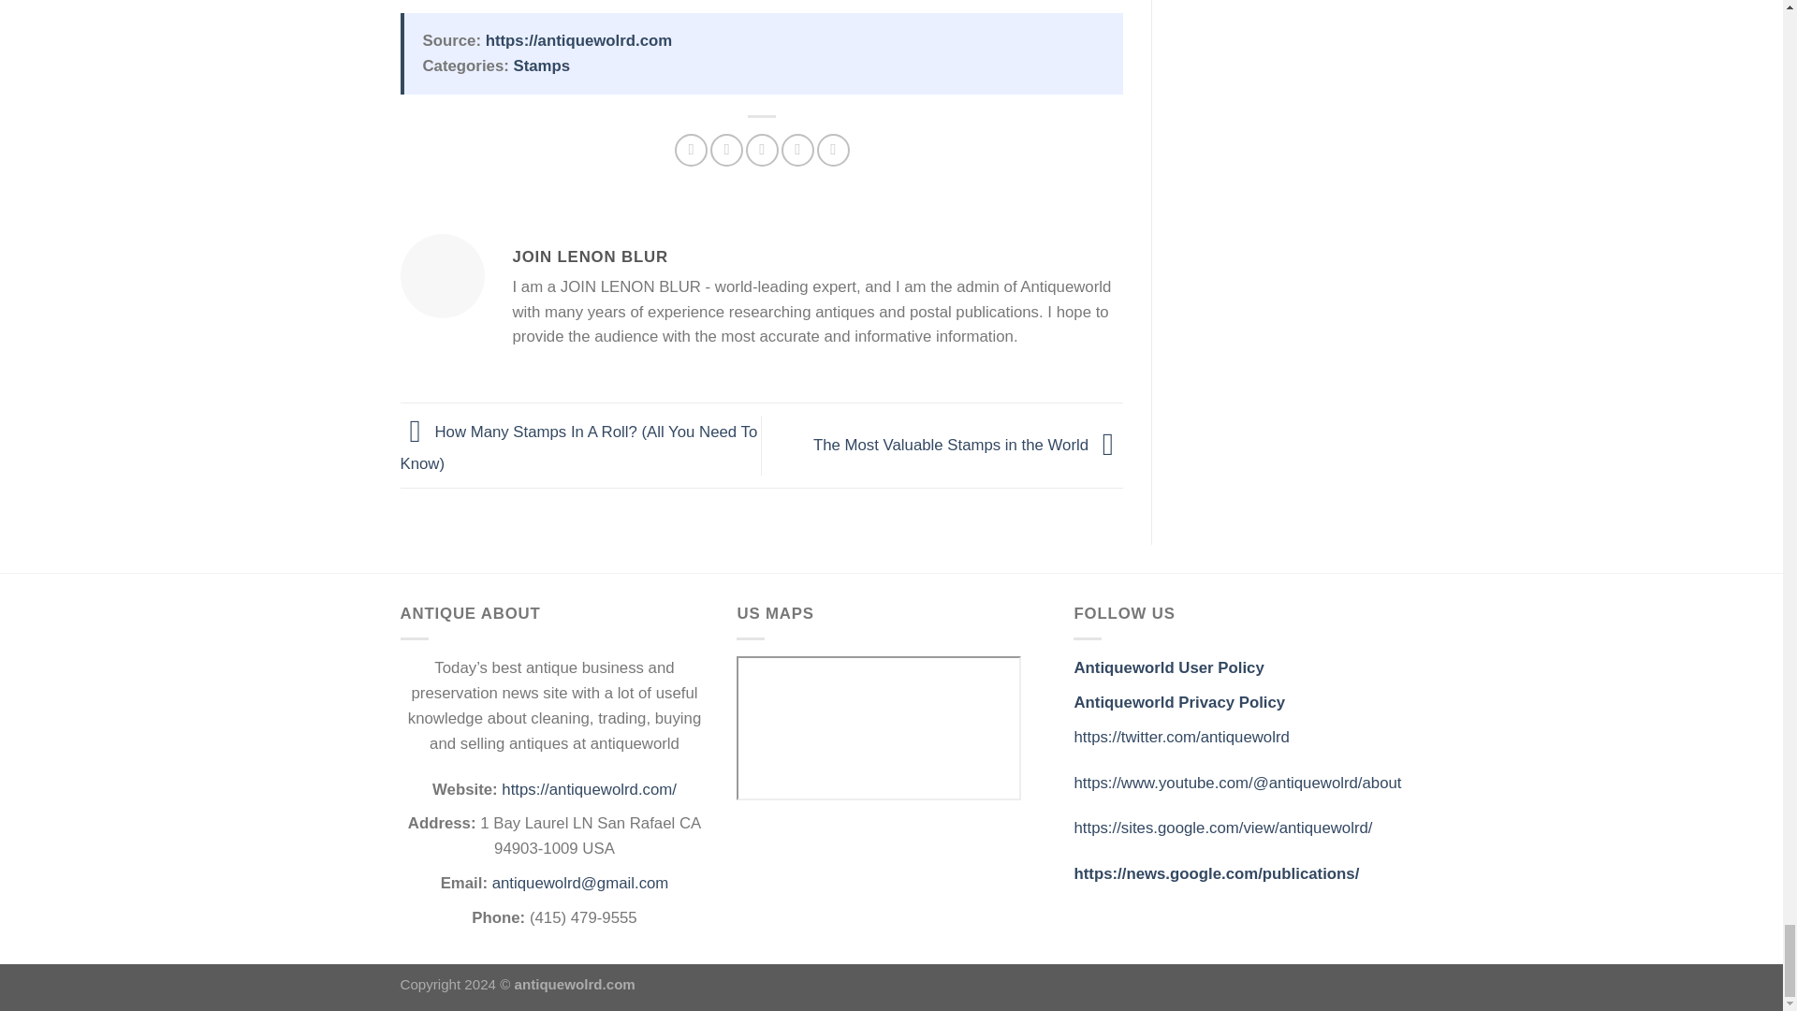  What do you see at coordinates (691, 150) in the screenshot?
I see `Share on Facebook` at bounding box center [691, 150].